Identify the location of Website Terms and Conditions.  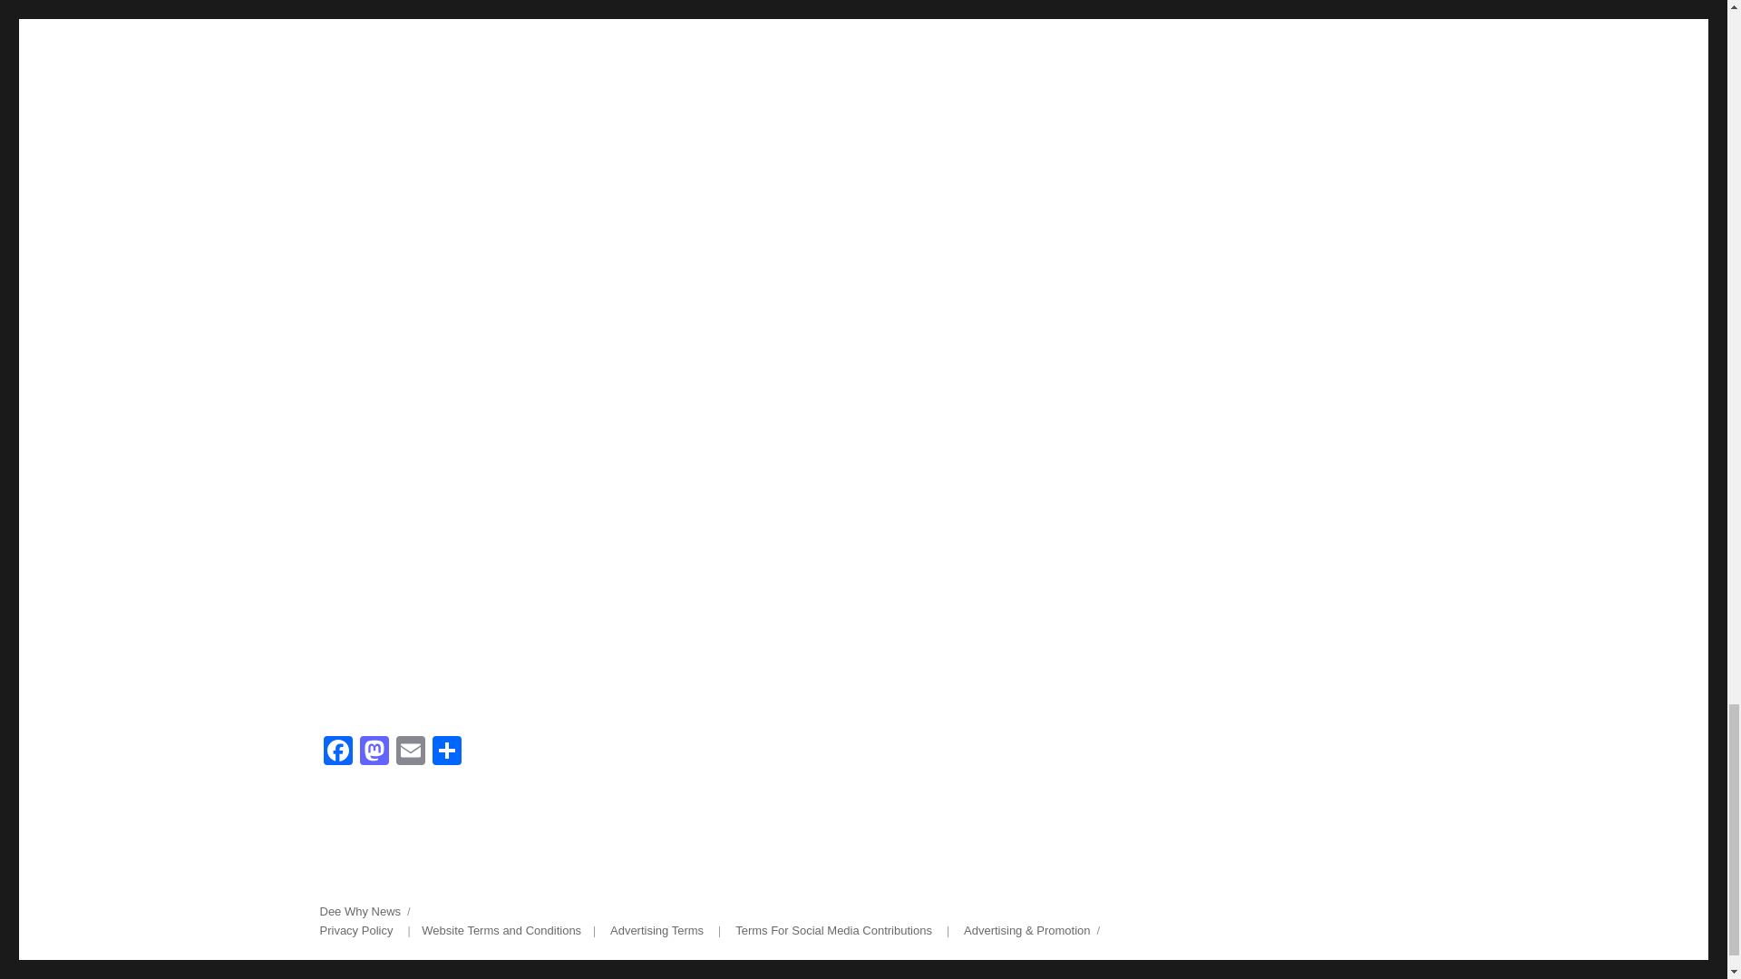
(501, 930).